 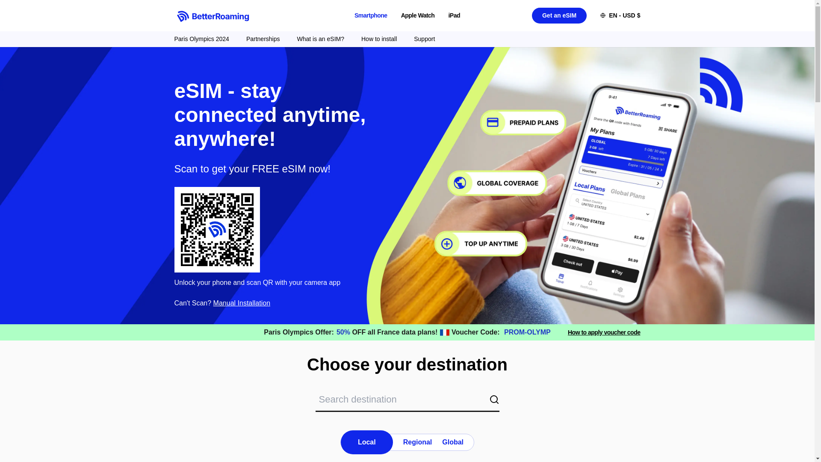 What do you see at coordinates (367, 442) in the screenshot?
I see `Paris Olympics 2024` at bounding box center [367, 442].